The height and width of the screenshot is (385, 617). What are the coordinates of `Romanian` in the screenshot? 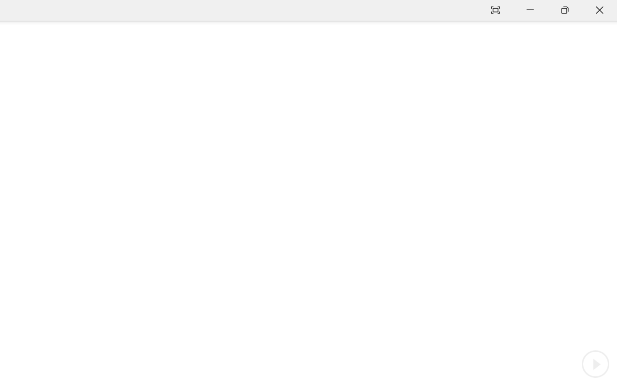 It's located at (483, 219).